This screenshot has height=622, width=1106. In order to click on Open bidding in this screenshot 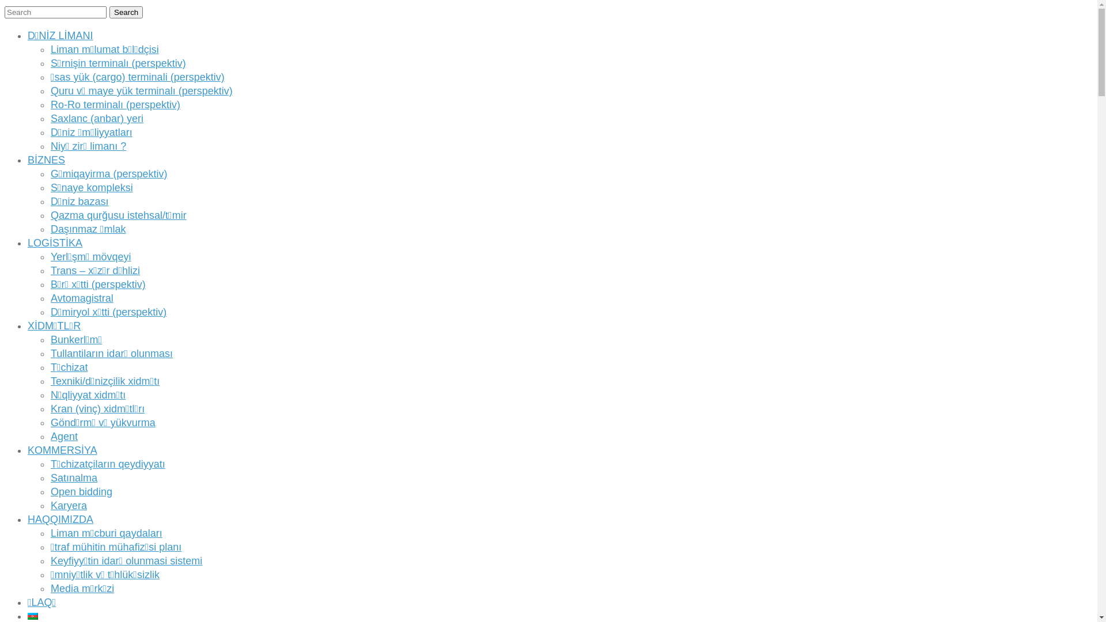, I will do `click(82, 492)`.